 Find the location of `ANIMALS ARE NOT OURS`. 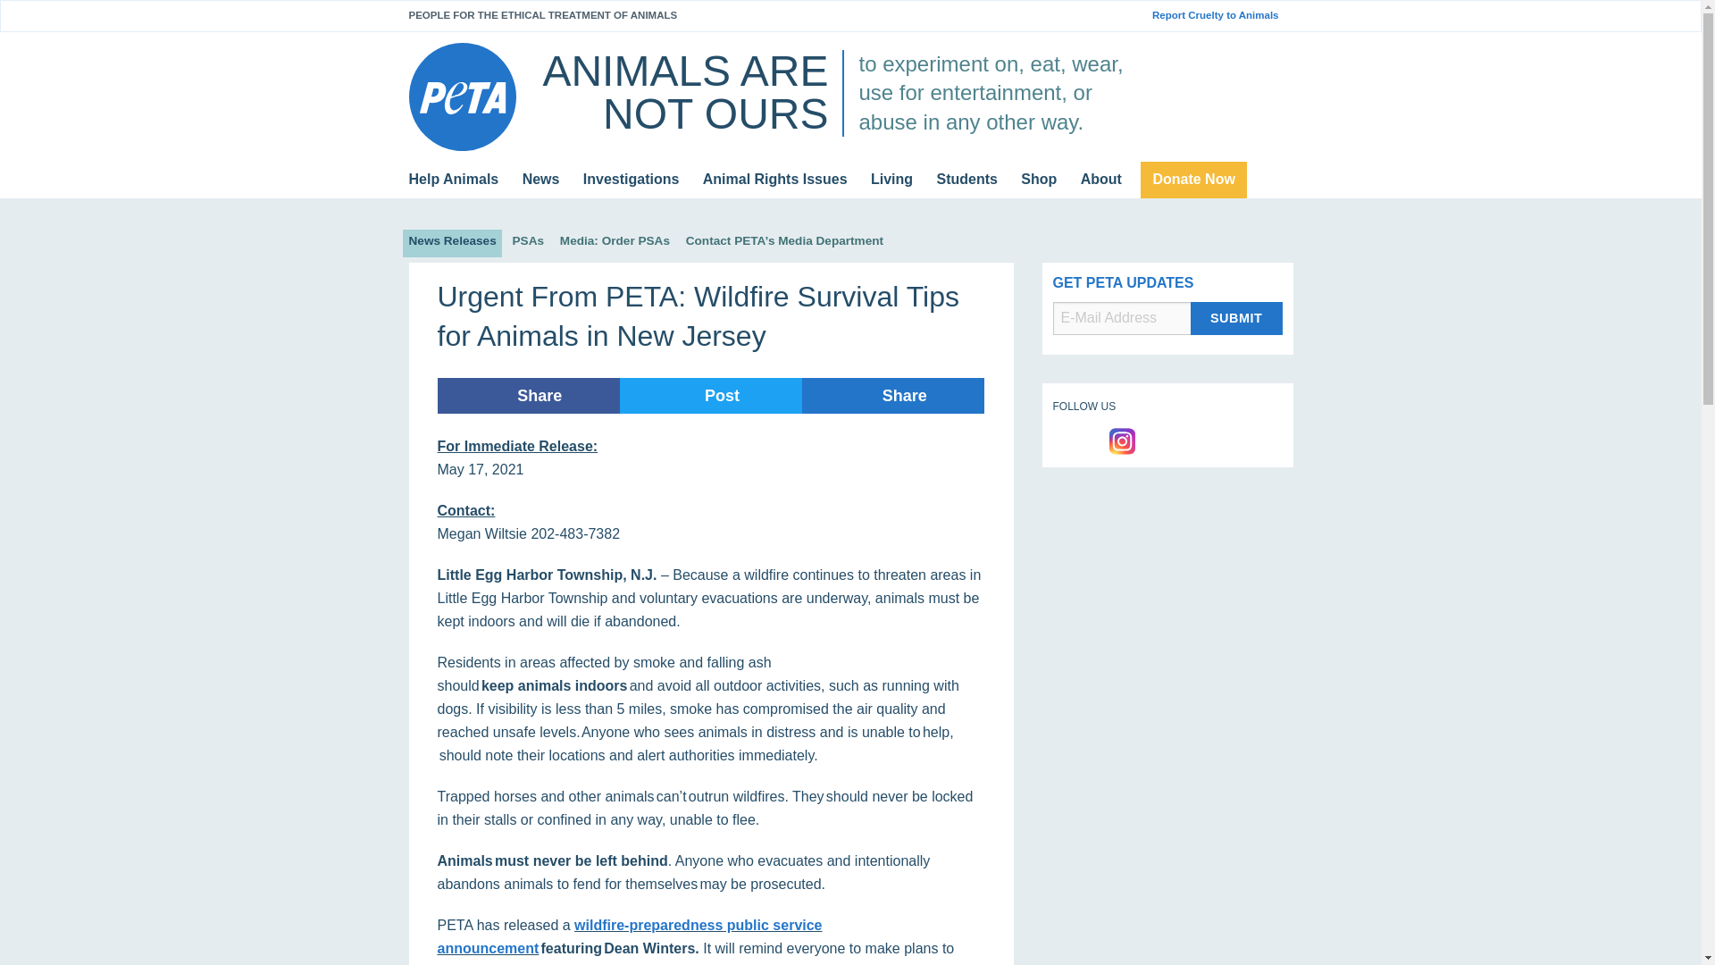

ANIMALS ARE NOT OURS is located at coordinates (684, 92).